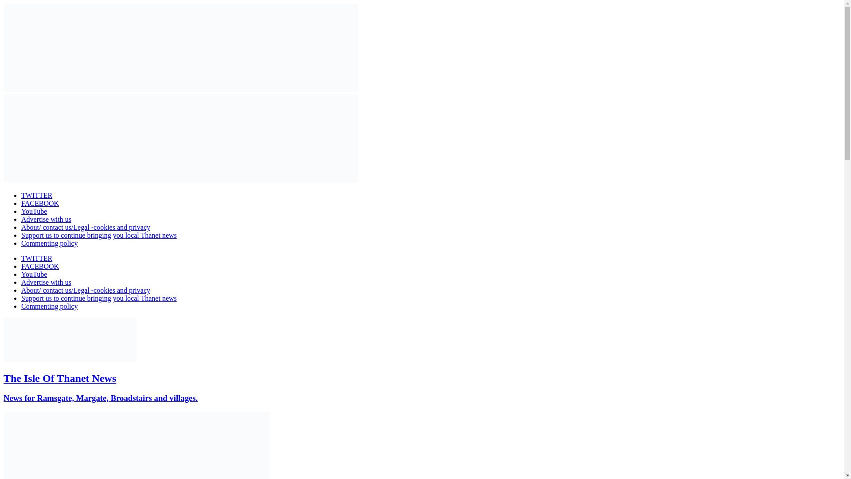  What do you see at coordinates (99, 235) in the screenshot?
I see `Support us to continue bringing you local Thanet news` at bounding box center [99, 235].